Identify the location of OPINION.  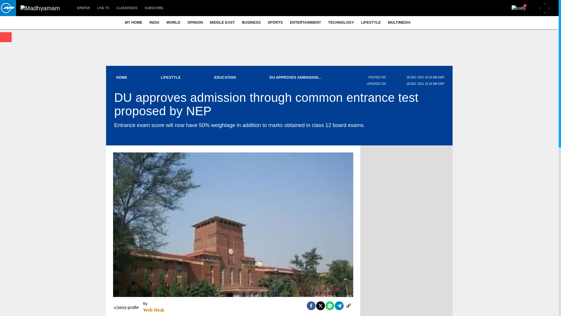
(195, 22).